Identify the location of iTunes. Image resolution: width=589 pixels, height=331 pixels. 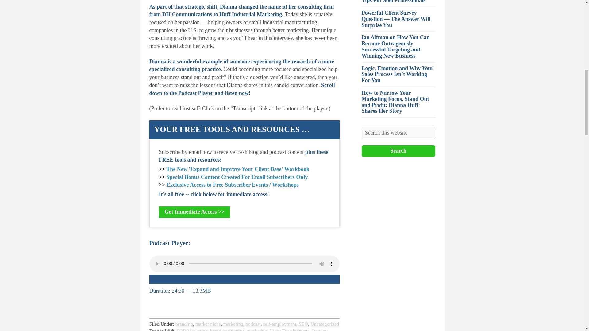
(199, 280).